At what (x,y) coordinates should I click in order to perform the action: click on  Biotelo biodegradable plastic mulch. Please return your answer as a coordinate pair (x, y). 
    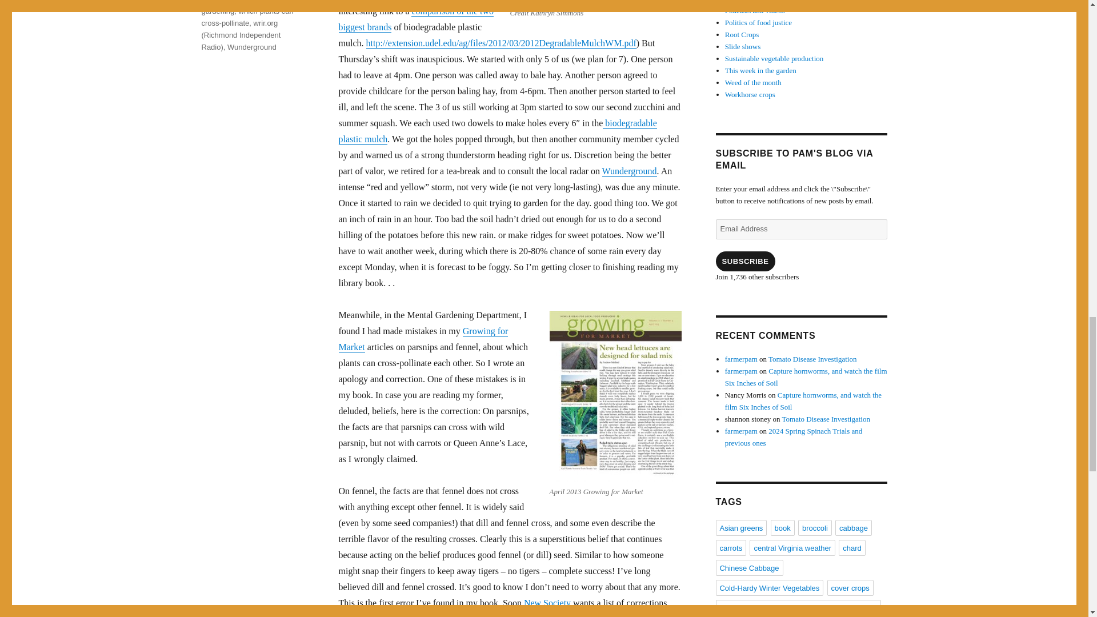
    Looking at the image, I should click on (497, 131).